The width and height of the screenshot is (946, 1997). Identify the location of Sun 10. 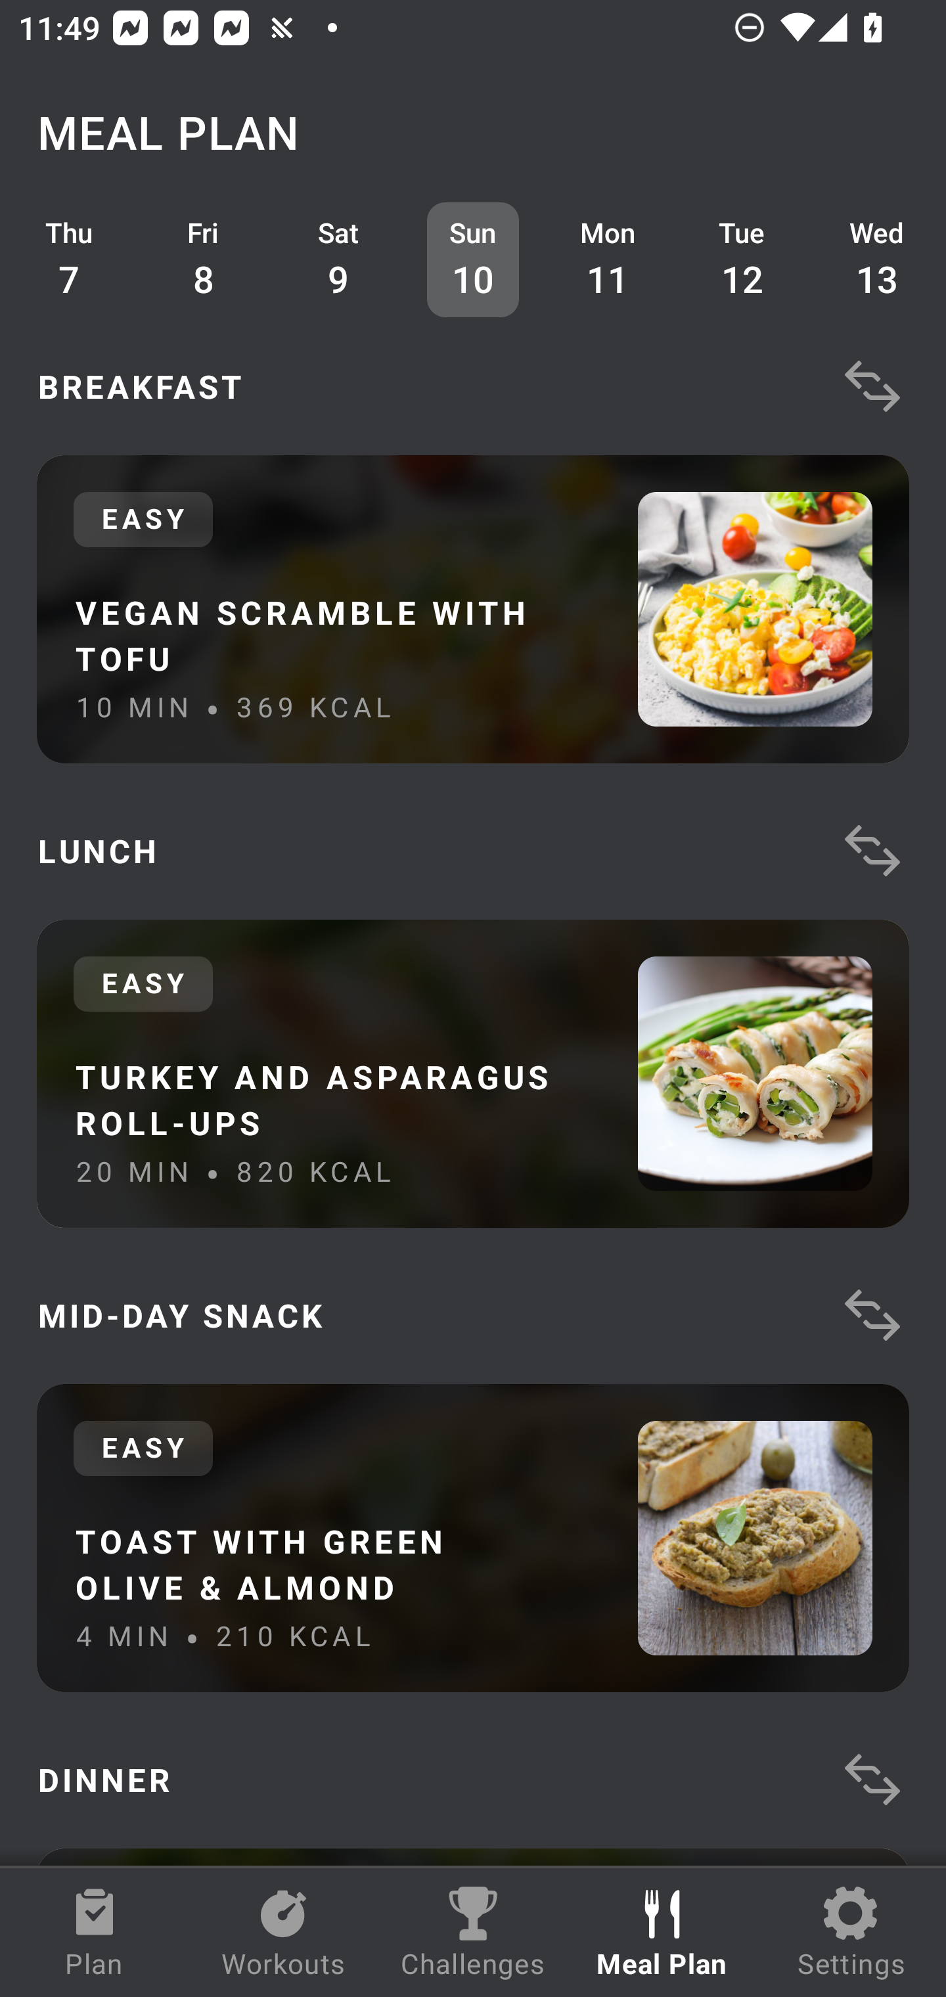
(473, 259).